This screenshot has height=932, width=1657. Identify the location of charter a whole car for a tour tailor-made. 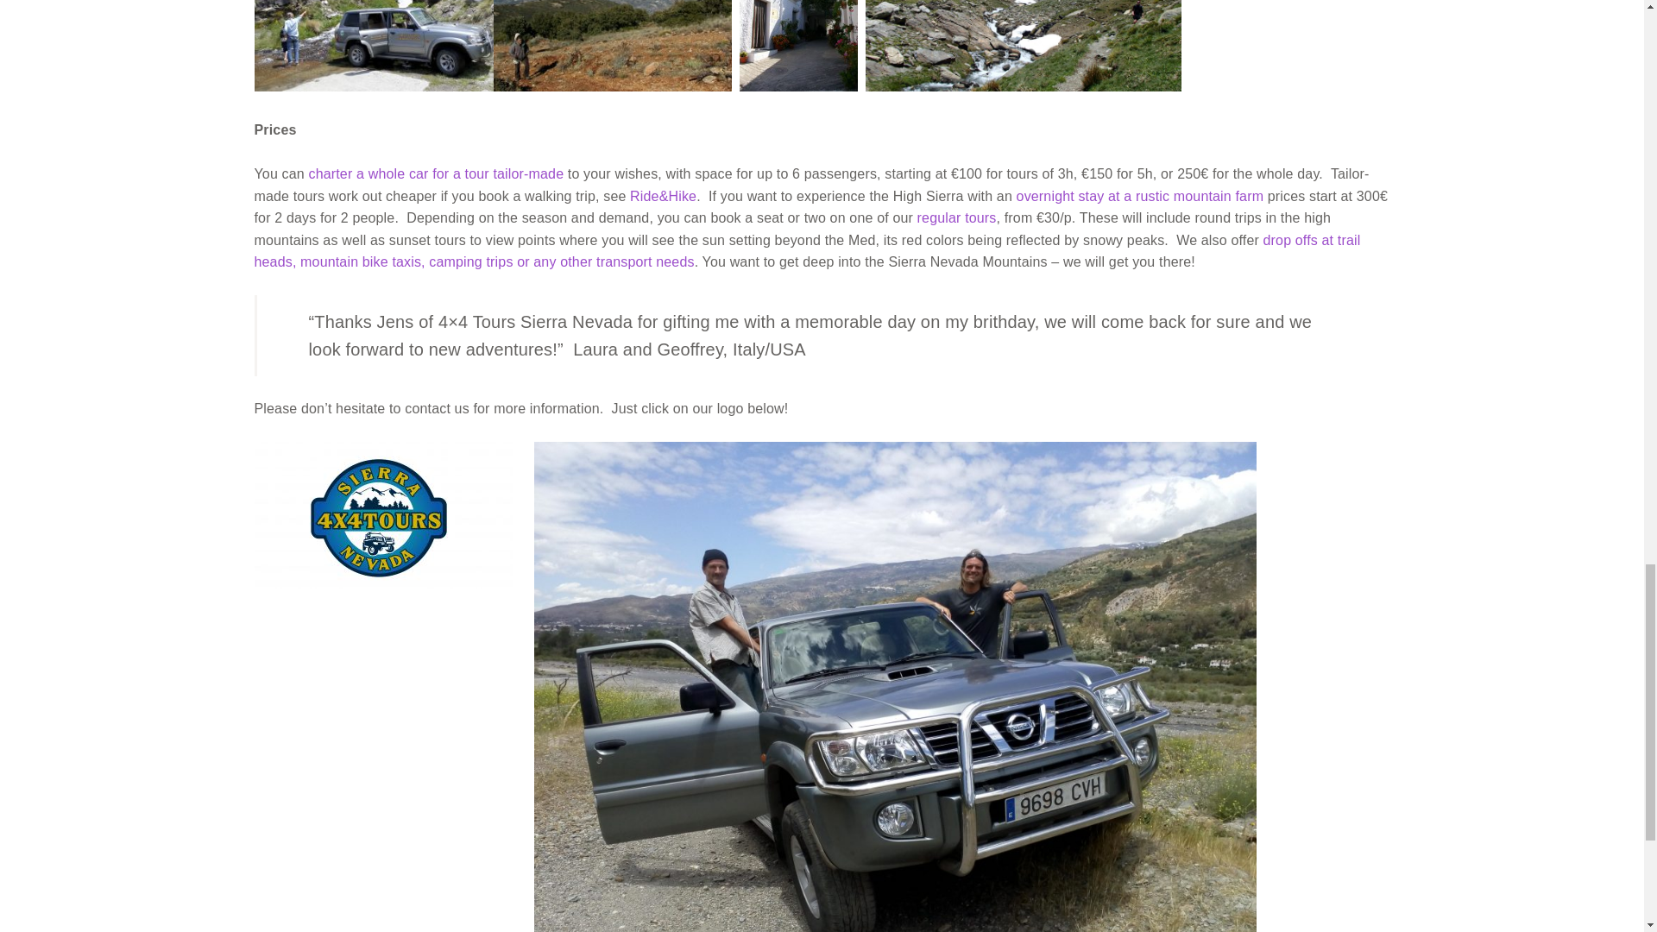
(433, 173).